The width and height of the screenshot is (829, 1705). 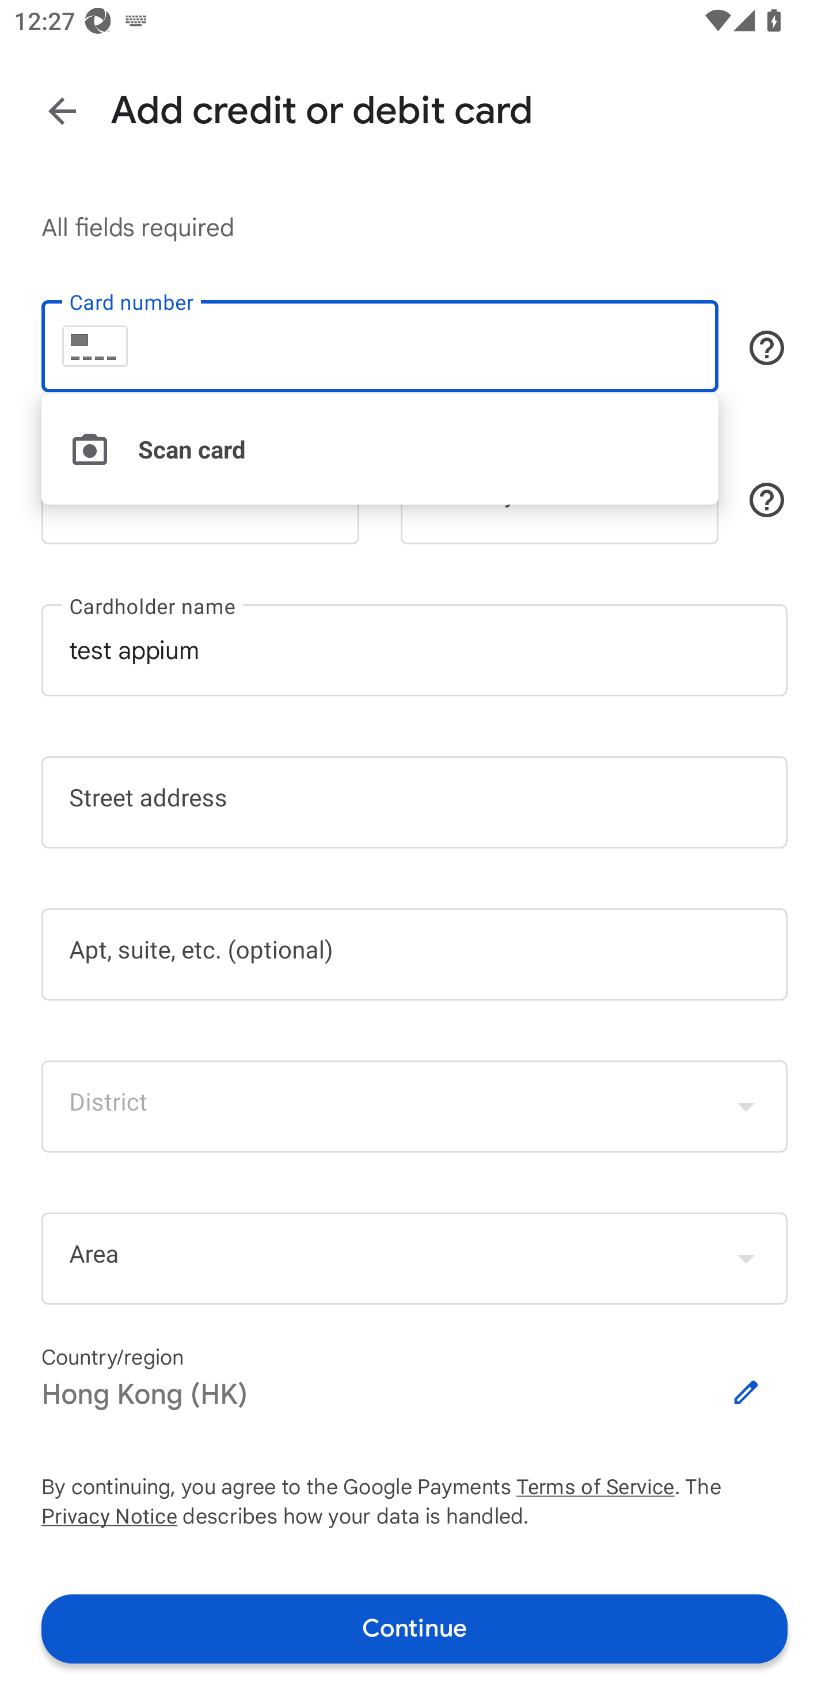 I want to click on Back, so click(x=62, y=112).